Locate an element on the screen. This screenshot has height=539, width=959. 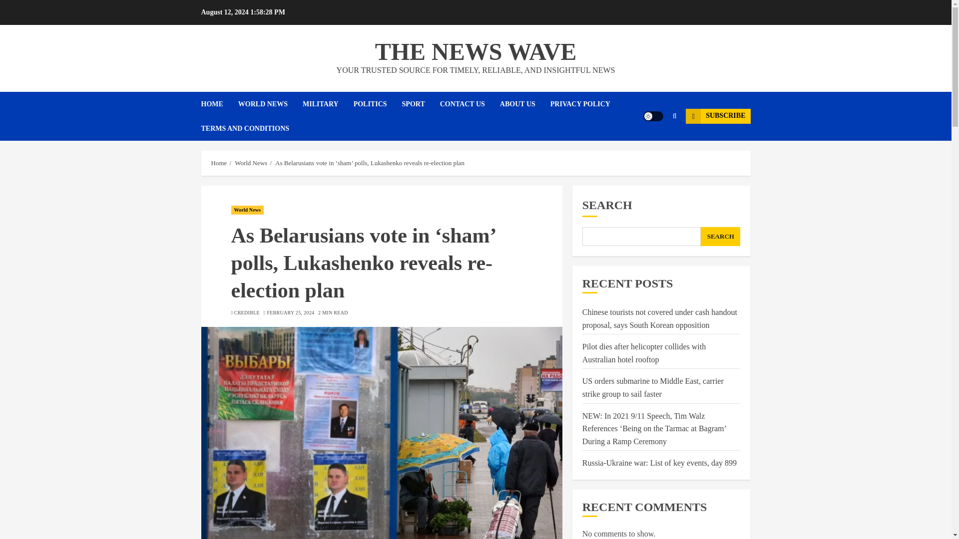
Home is located at coordinates (219, 163).